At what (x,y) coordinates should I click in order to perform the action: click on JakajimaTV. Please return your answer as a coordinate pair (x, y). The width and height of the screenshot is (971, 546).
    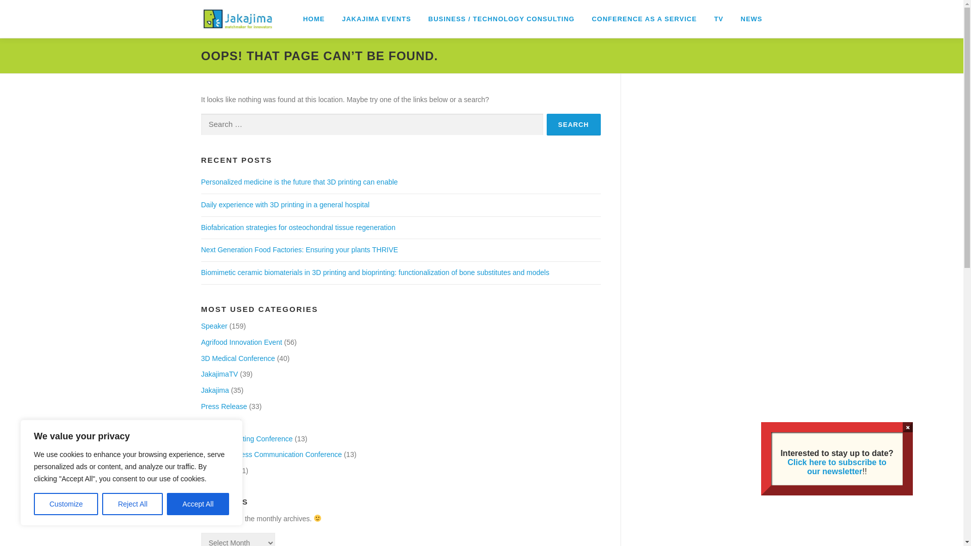
    Looking at the image, I should click on (219, 374).